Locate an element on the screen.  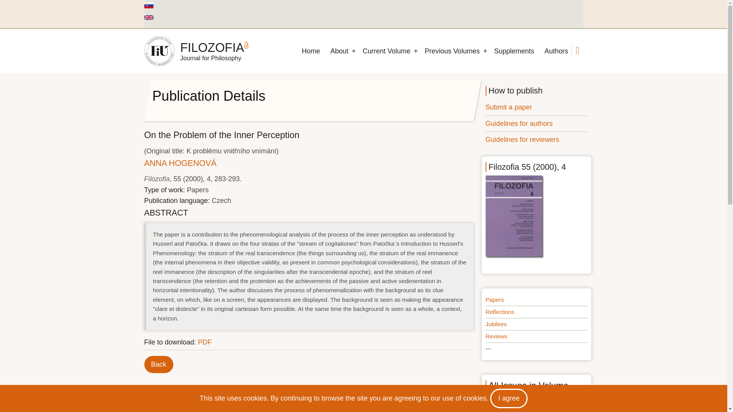
About is located at coordinates (339, 51).